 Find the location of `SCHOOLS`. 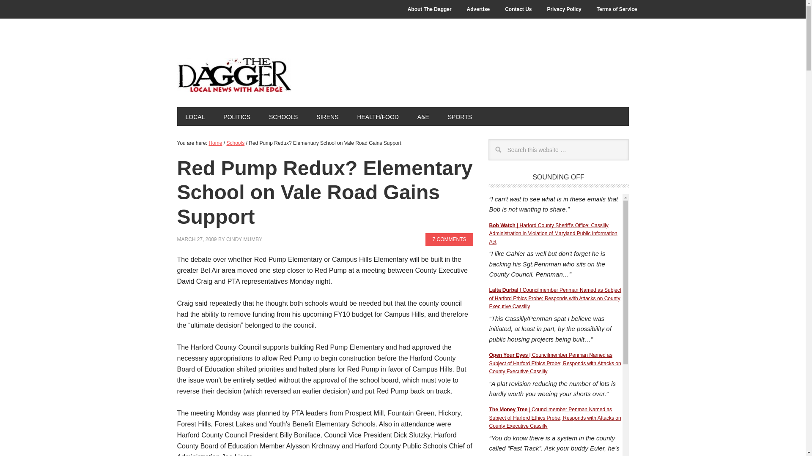

SCHOOLS is located at coordinates (283, 117).